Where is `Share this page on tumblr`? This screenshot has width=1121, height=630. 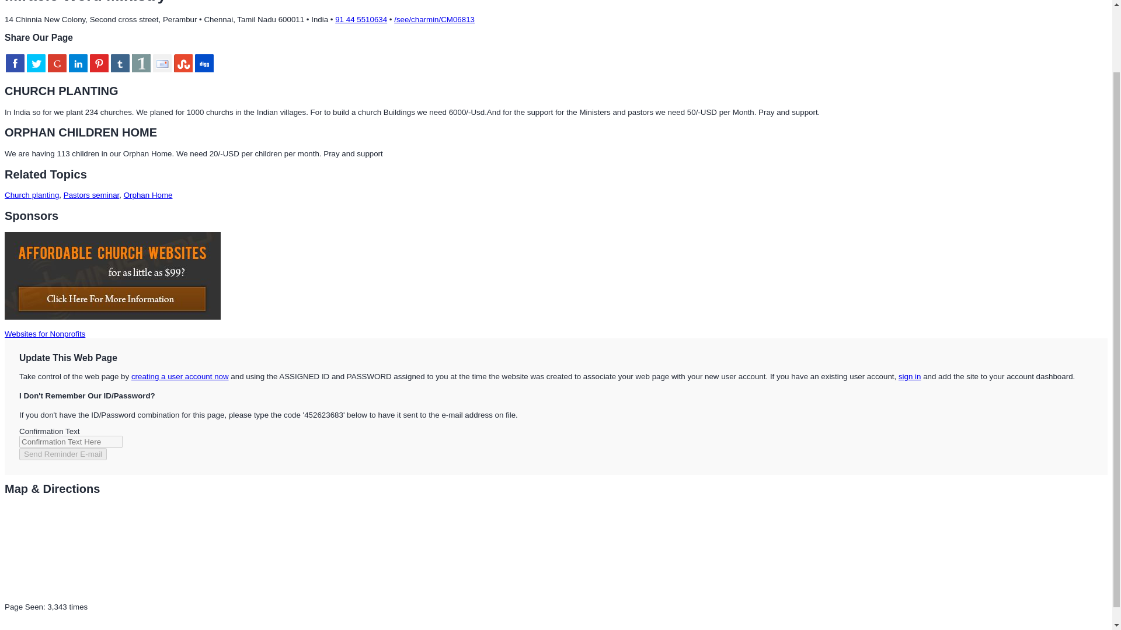 Share this page on tumblr is located at coordinates (120, 63).